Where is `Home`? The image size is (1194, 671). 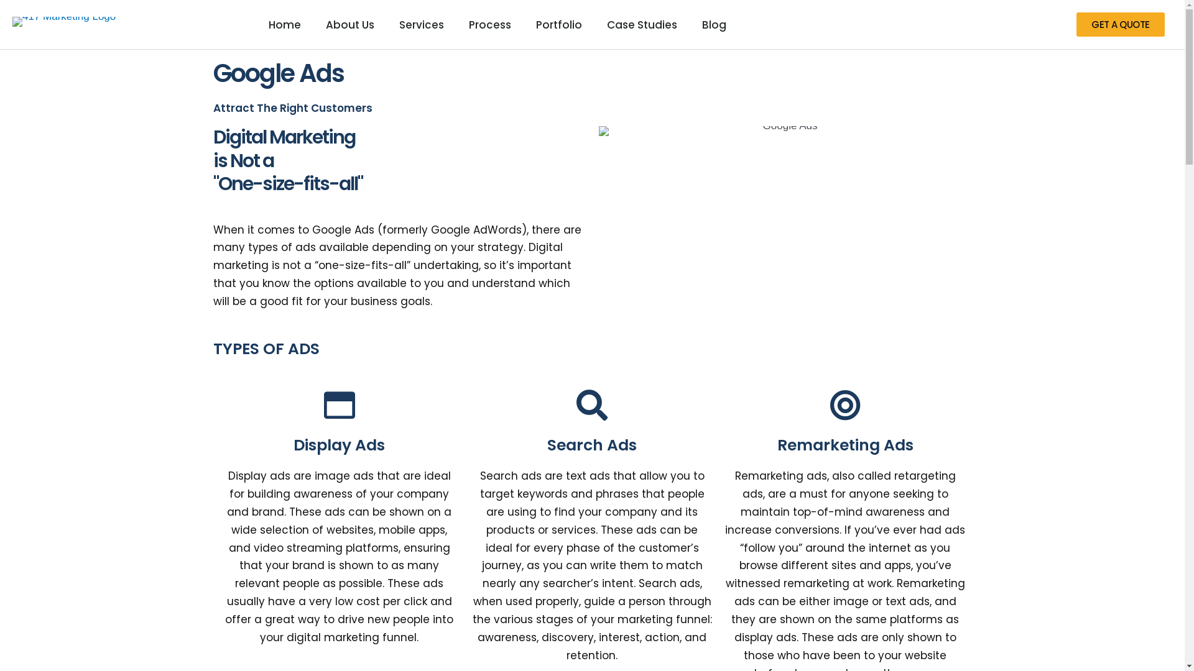
Home is located at coordinates (285, 25).